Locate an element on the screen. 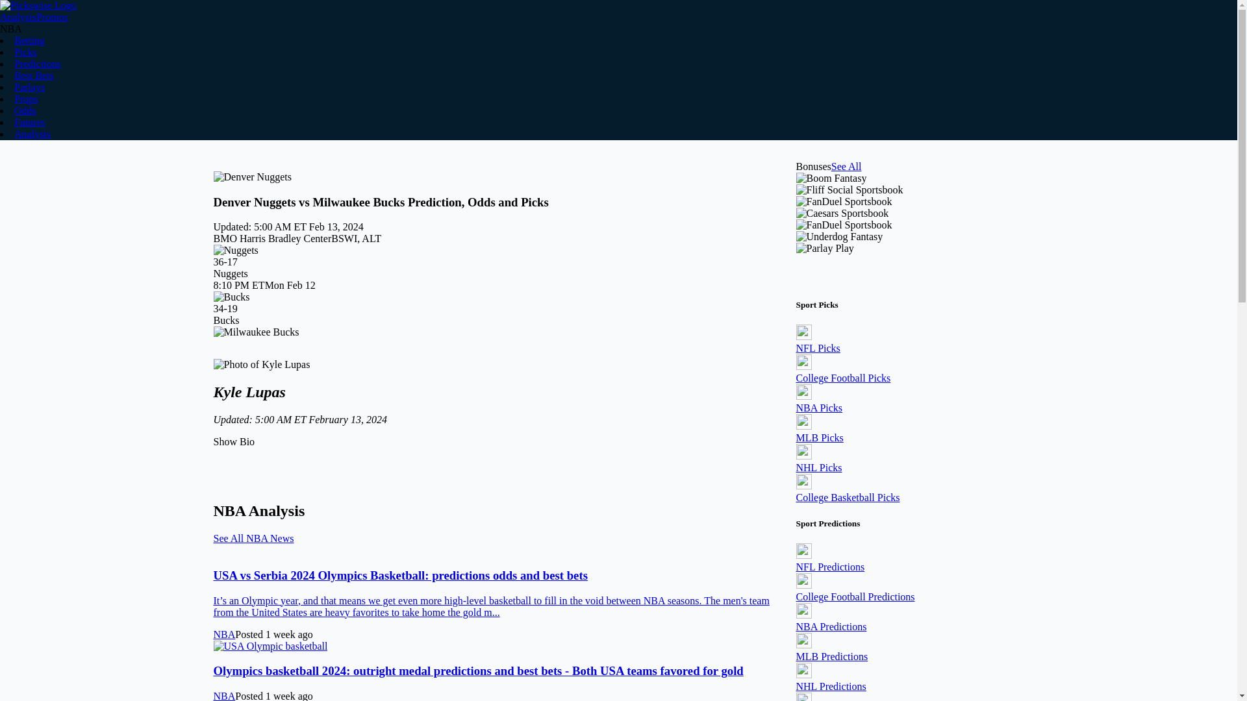 The height and width of the screenshot is (701, 1247). NBA is located at coordinates (224, 633).